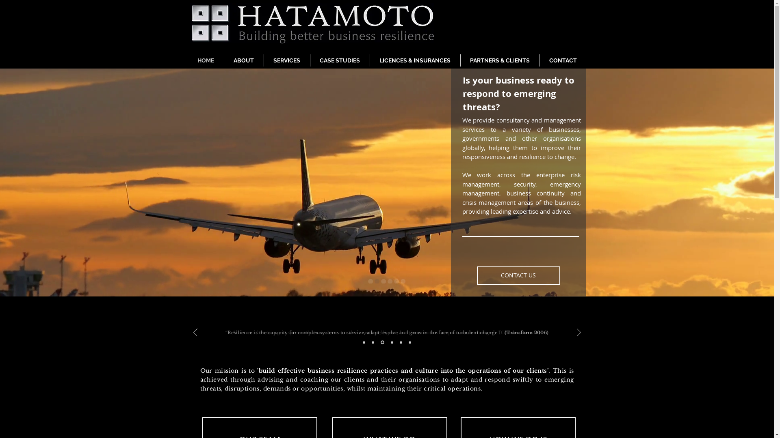 The image size is (780, 438). I want to click on HOME, so click(206, 60).